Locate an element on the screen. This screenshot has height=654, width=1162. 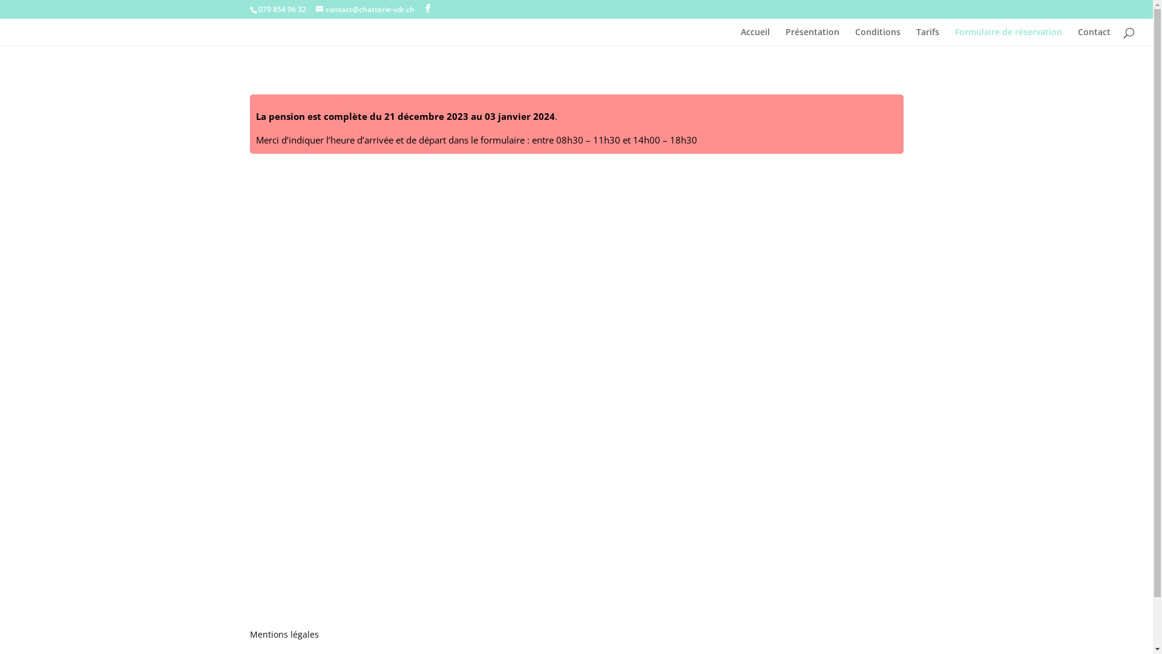
Contact is located at coordinates (1094, 36).